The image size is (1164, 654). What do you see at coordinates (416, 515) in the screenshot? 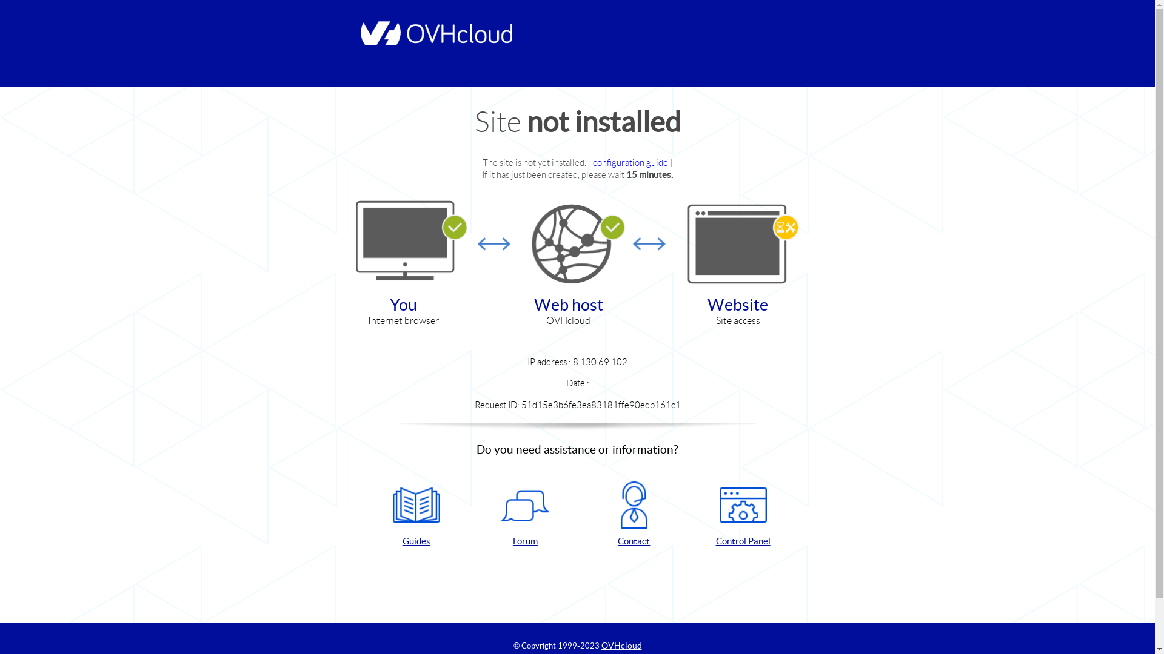
I see `Guides` at bounding box center [416, 515].